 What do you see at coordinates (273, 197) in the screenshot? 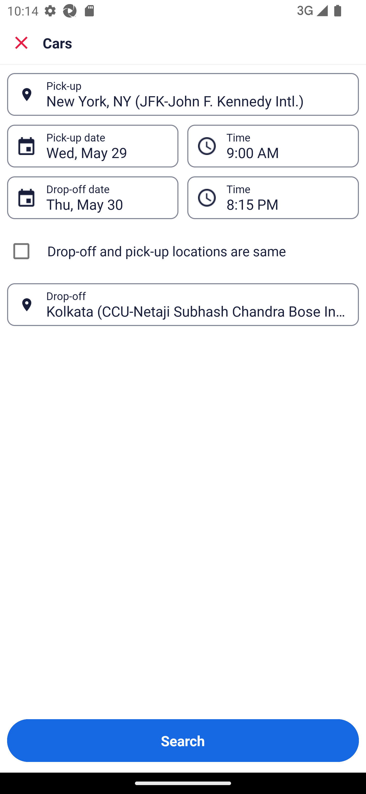
I see `8:15 PM` at bounding box center [273, 197].